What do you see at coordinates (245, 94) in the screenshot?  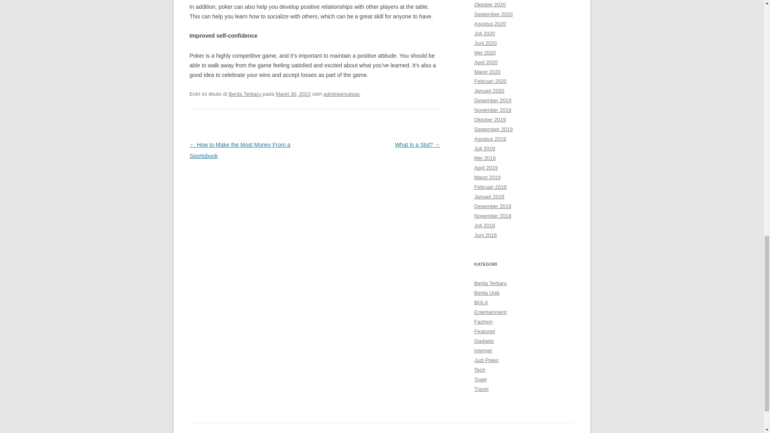 I see `Berita Terbaru` at bounding box center [245, 94].